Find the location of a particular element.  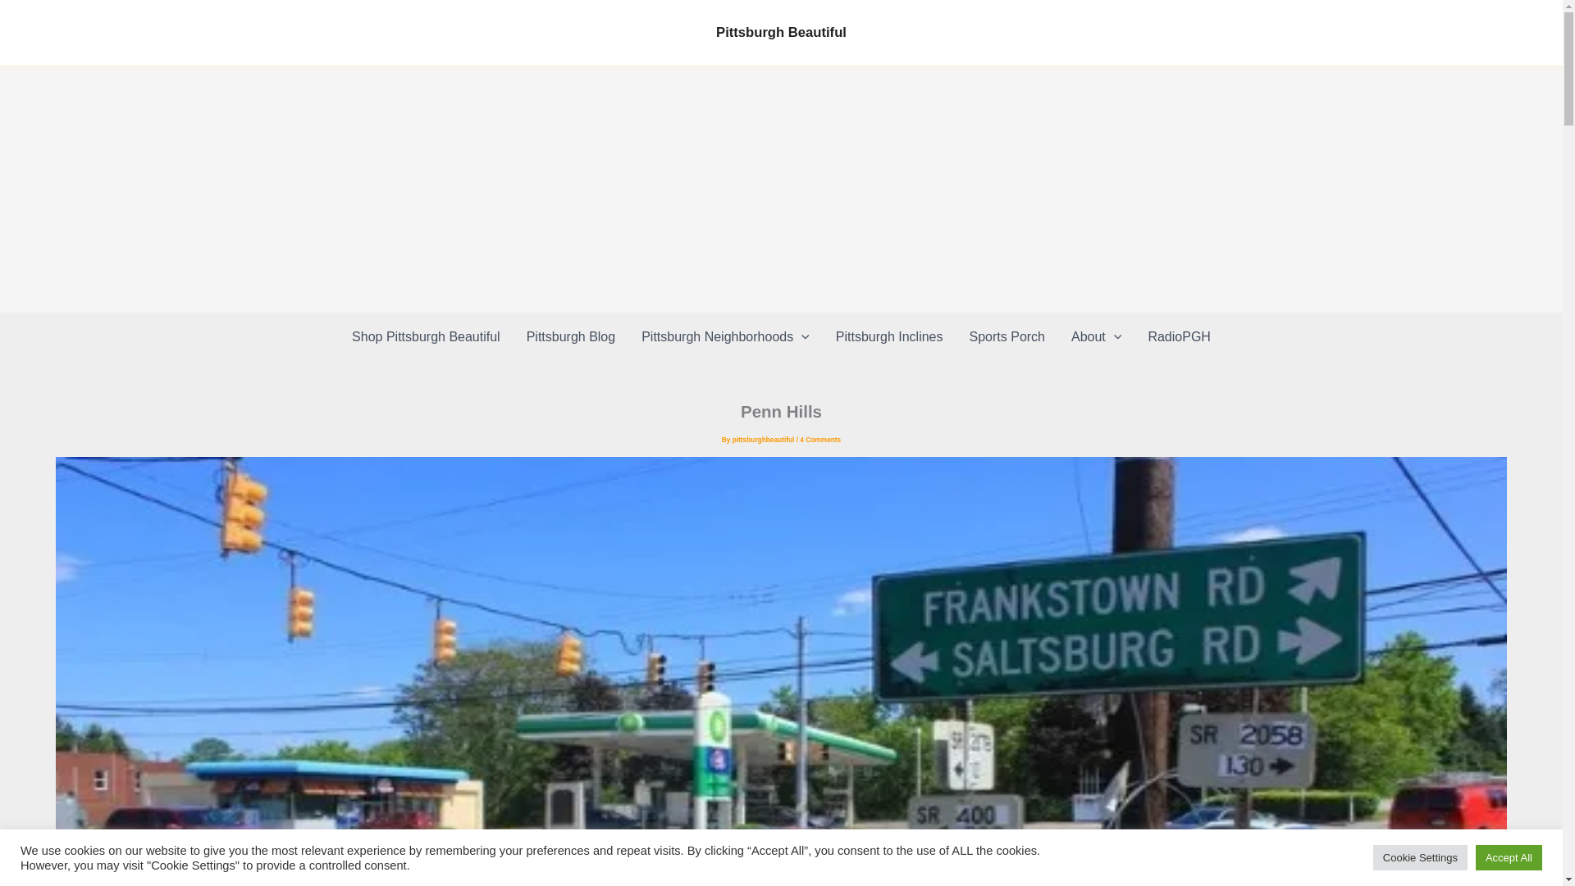

Pittsburgh Blog is located at coordinates (571, 336).